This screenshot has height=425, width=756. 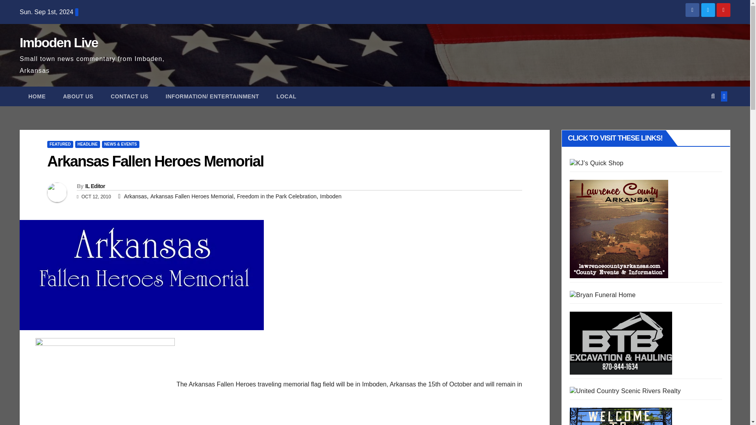 What do you see at coordinates (286, 96) in the screenshot?
I see `LOCAL` at bounding box center [286, 96].